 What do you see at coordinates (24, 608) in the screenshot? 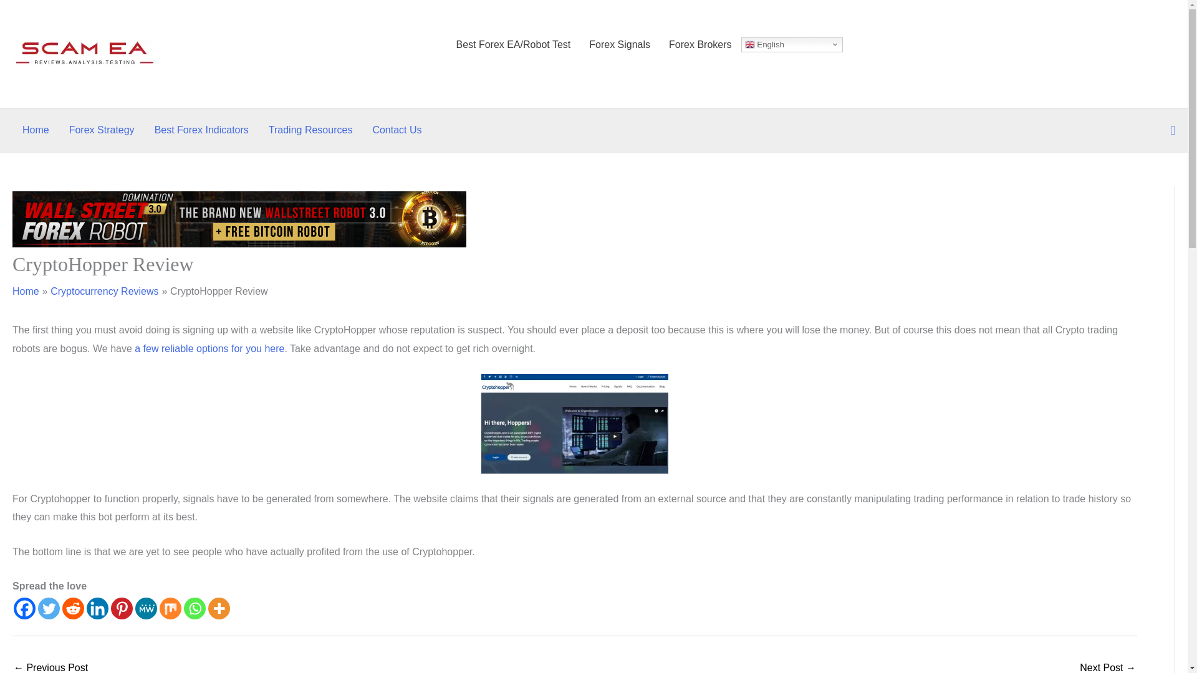
I see `Facebook` at bounding box center [24, 608].